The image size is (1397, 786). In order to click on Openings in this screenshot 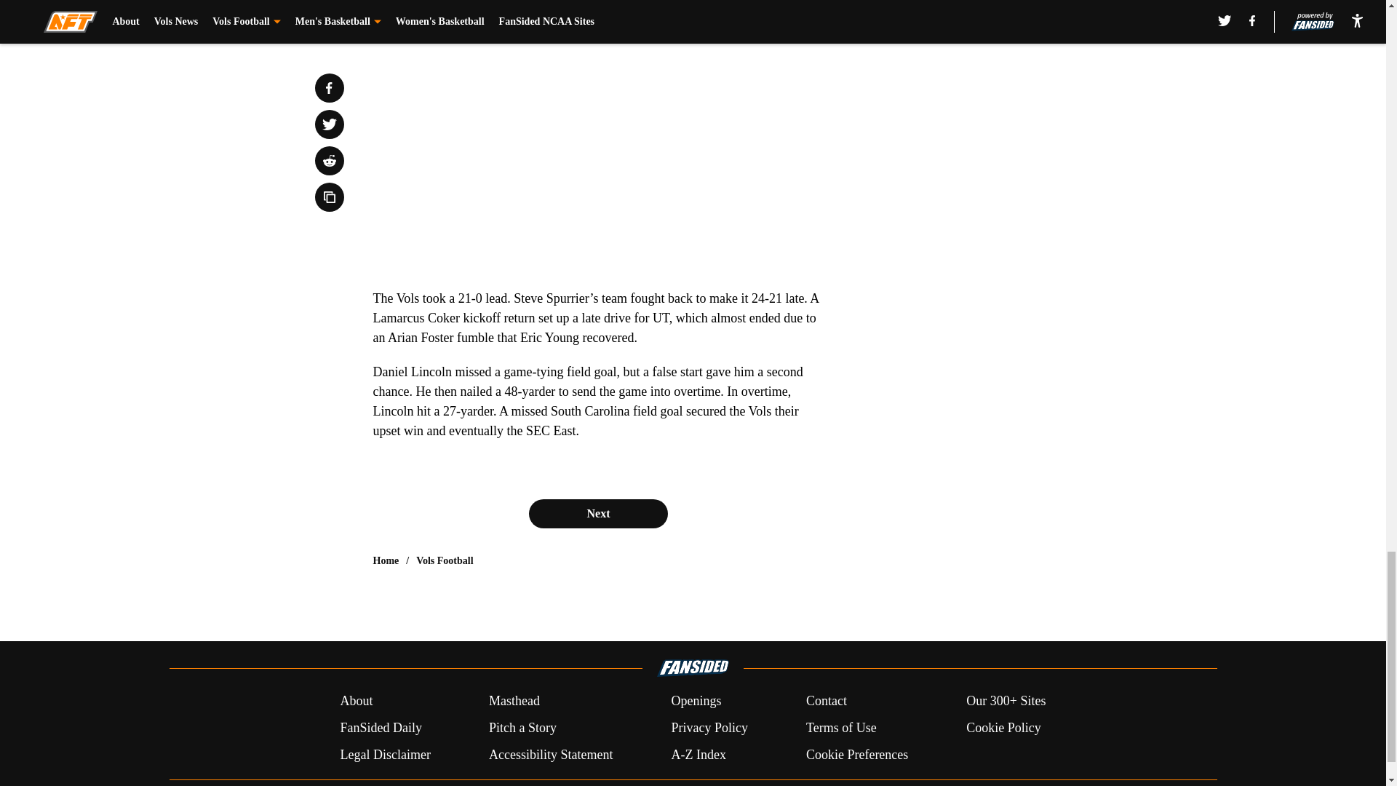, I will do `click(696, 702)`.